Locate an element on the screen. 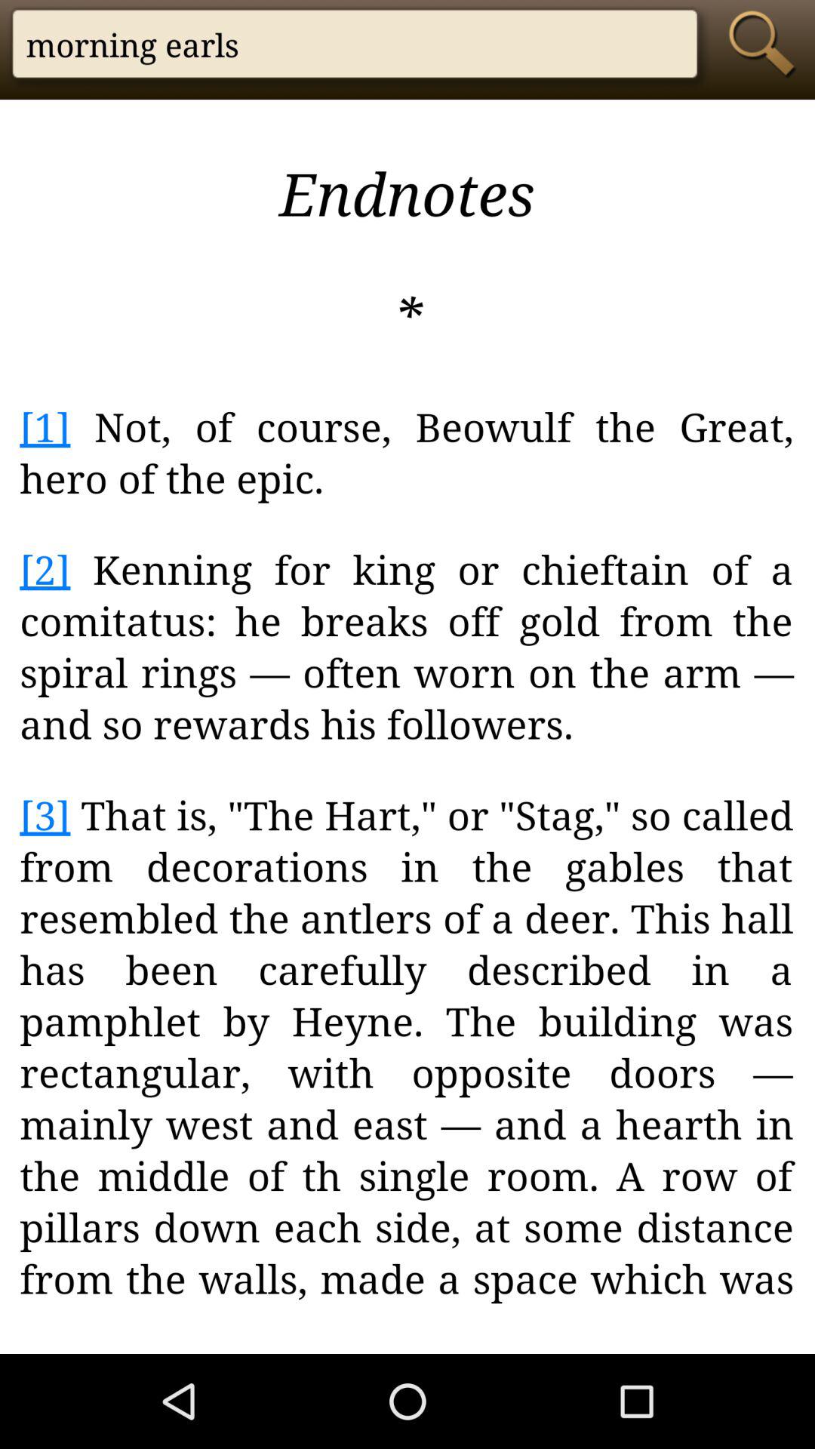  search notes is located at coordinates (767, 44).